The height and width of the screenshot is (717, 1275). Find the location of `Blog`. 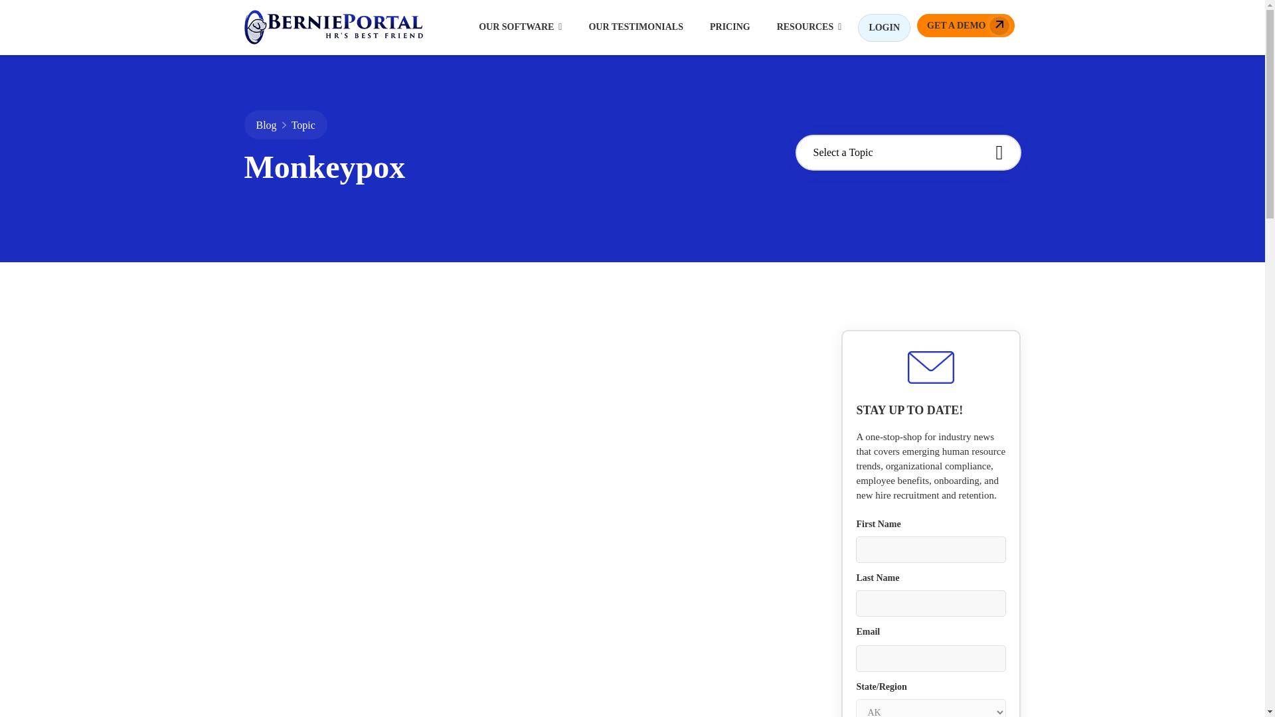

Blog is located at coordinates (266, 125).